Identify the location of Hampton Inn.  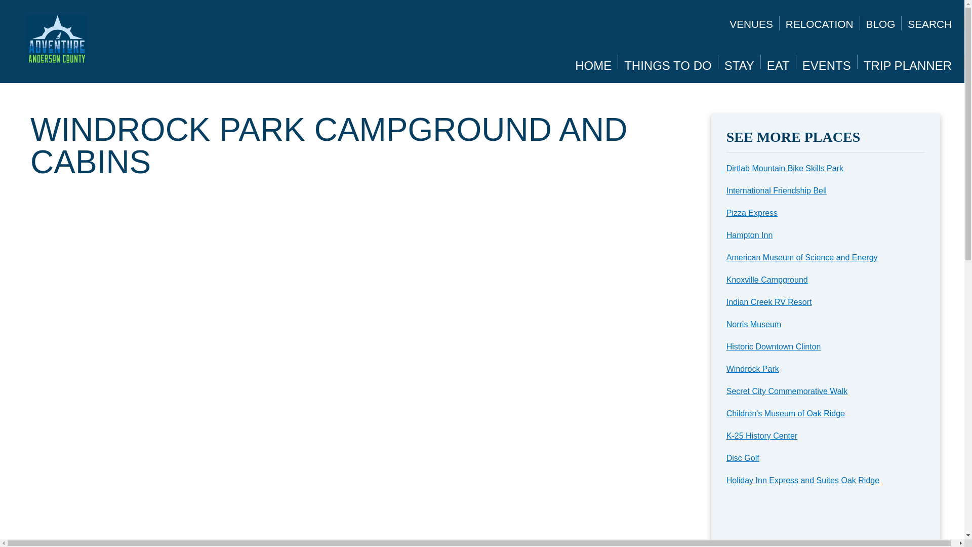
(749, 235).